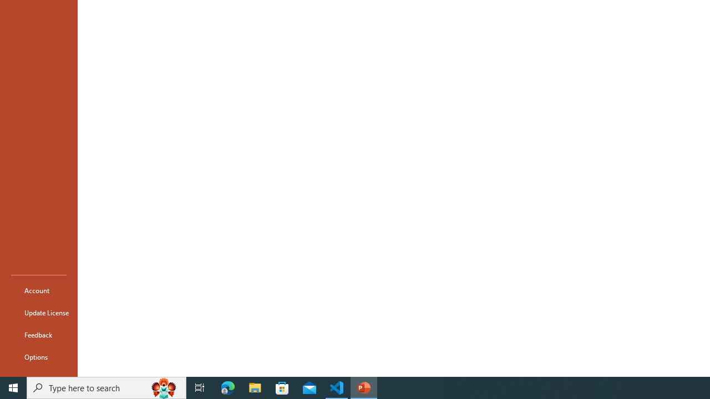 This screenshot has width=710, height=399. What do you see at coordinates (39, 357) in the screenshot?
I see `Options` at bounding box center [39, 357].